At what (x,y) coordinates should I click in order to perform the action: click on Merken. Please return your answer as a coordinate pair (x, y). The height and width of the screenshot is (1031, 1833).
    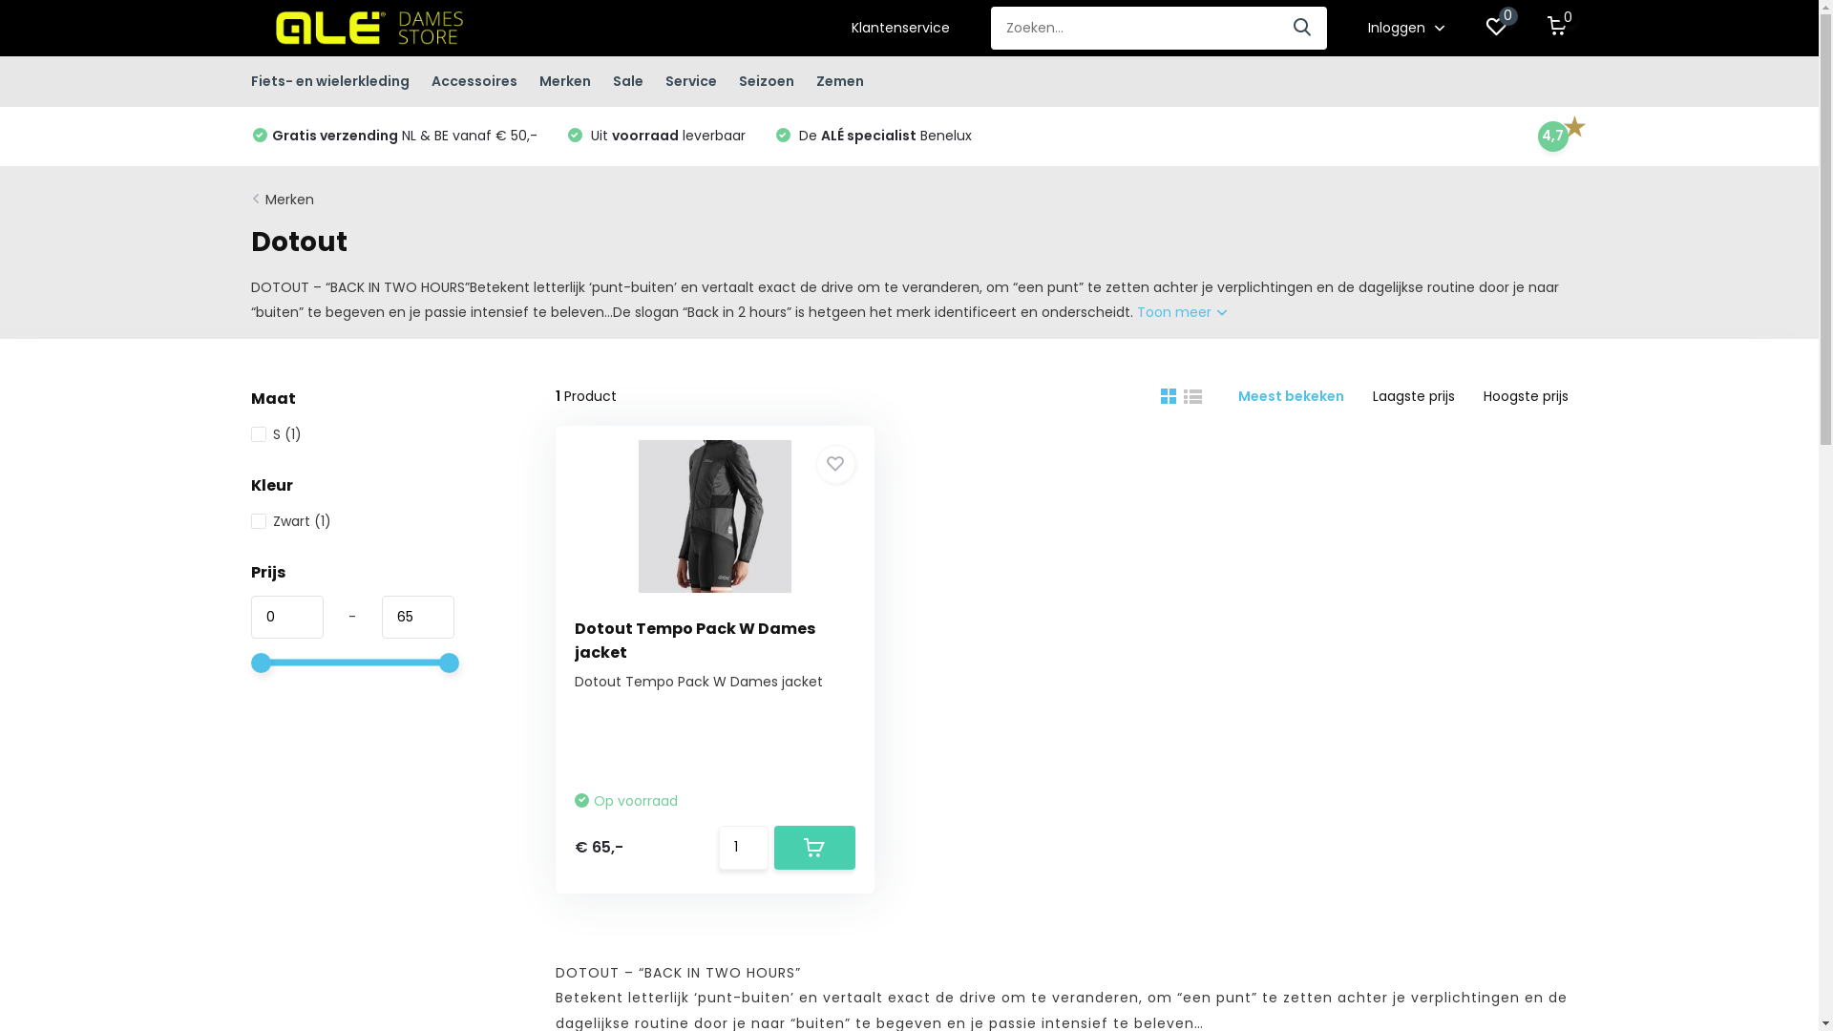
    Looking at the image, I should click on (290, 200).